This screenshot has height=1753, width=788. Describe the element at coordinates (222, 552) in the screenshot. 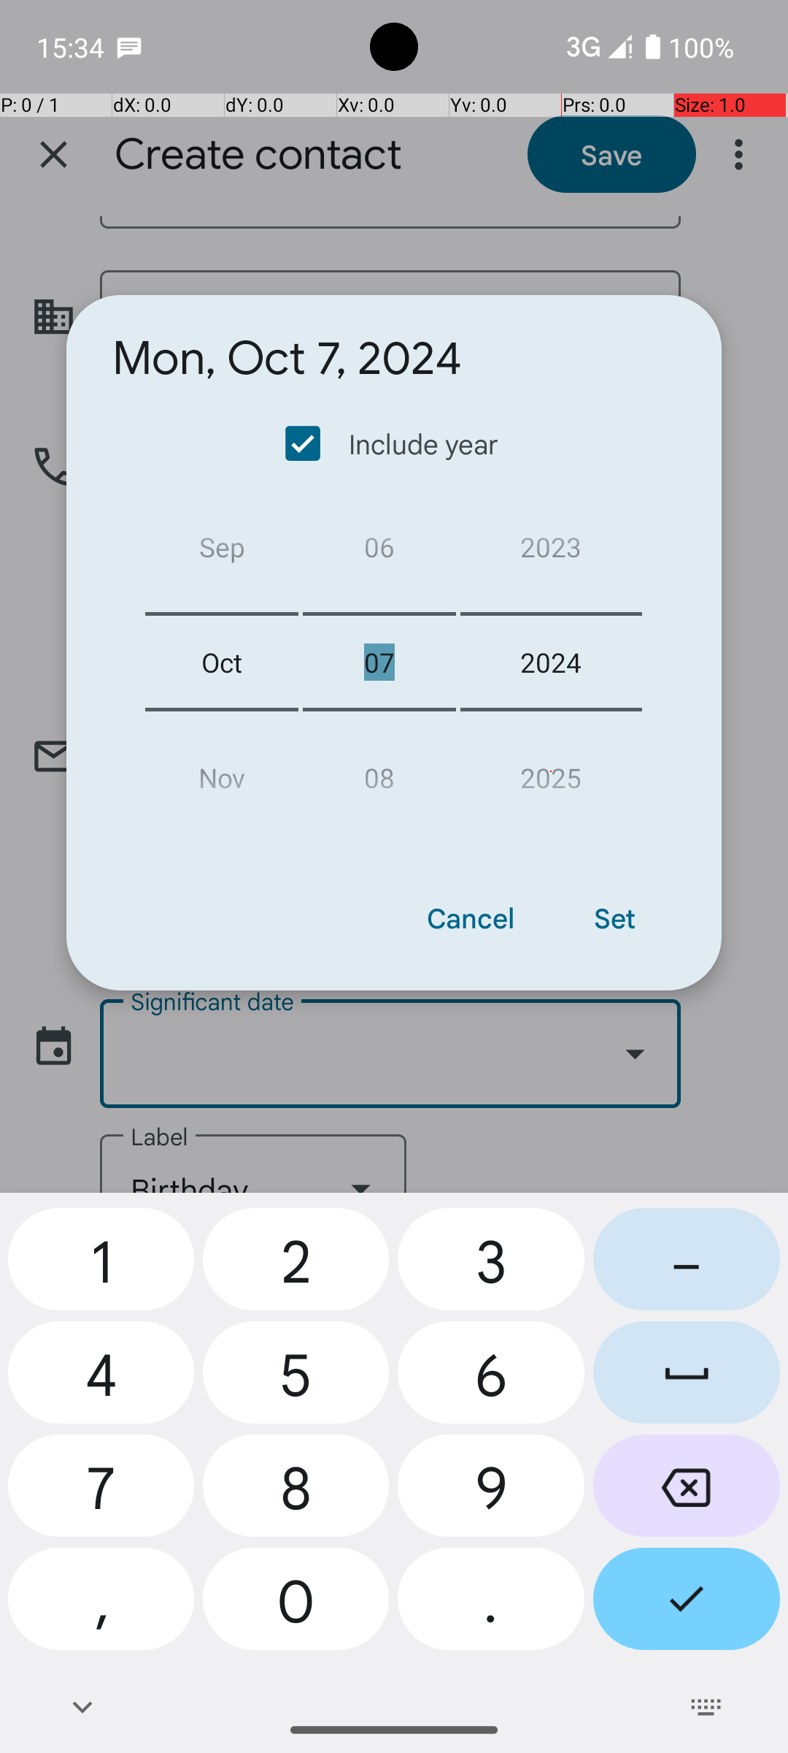

I see `Sep` at that location.